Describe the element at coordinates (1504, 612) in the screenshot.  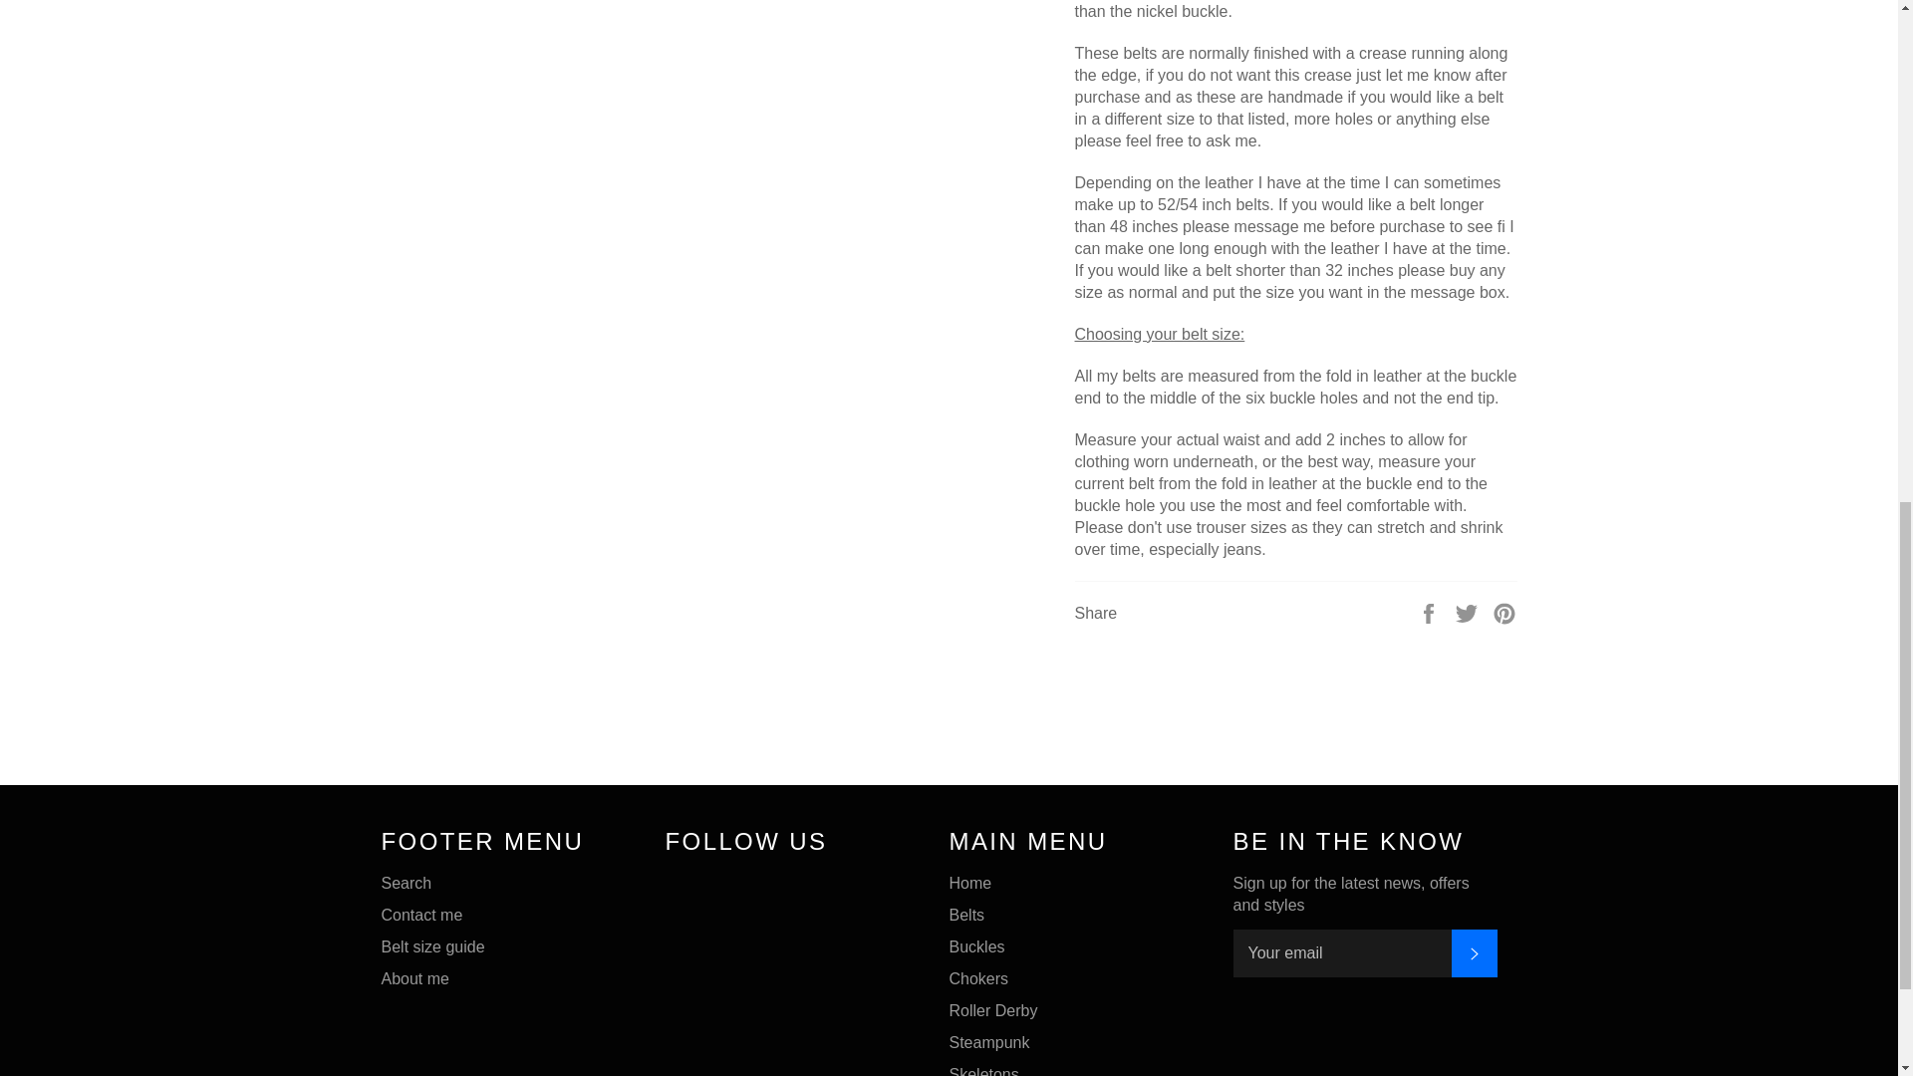
I see `Pin on Pinterest` at that location.